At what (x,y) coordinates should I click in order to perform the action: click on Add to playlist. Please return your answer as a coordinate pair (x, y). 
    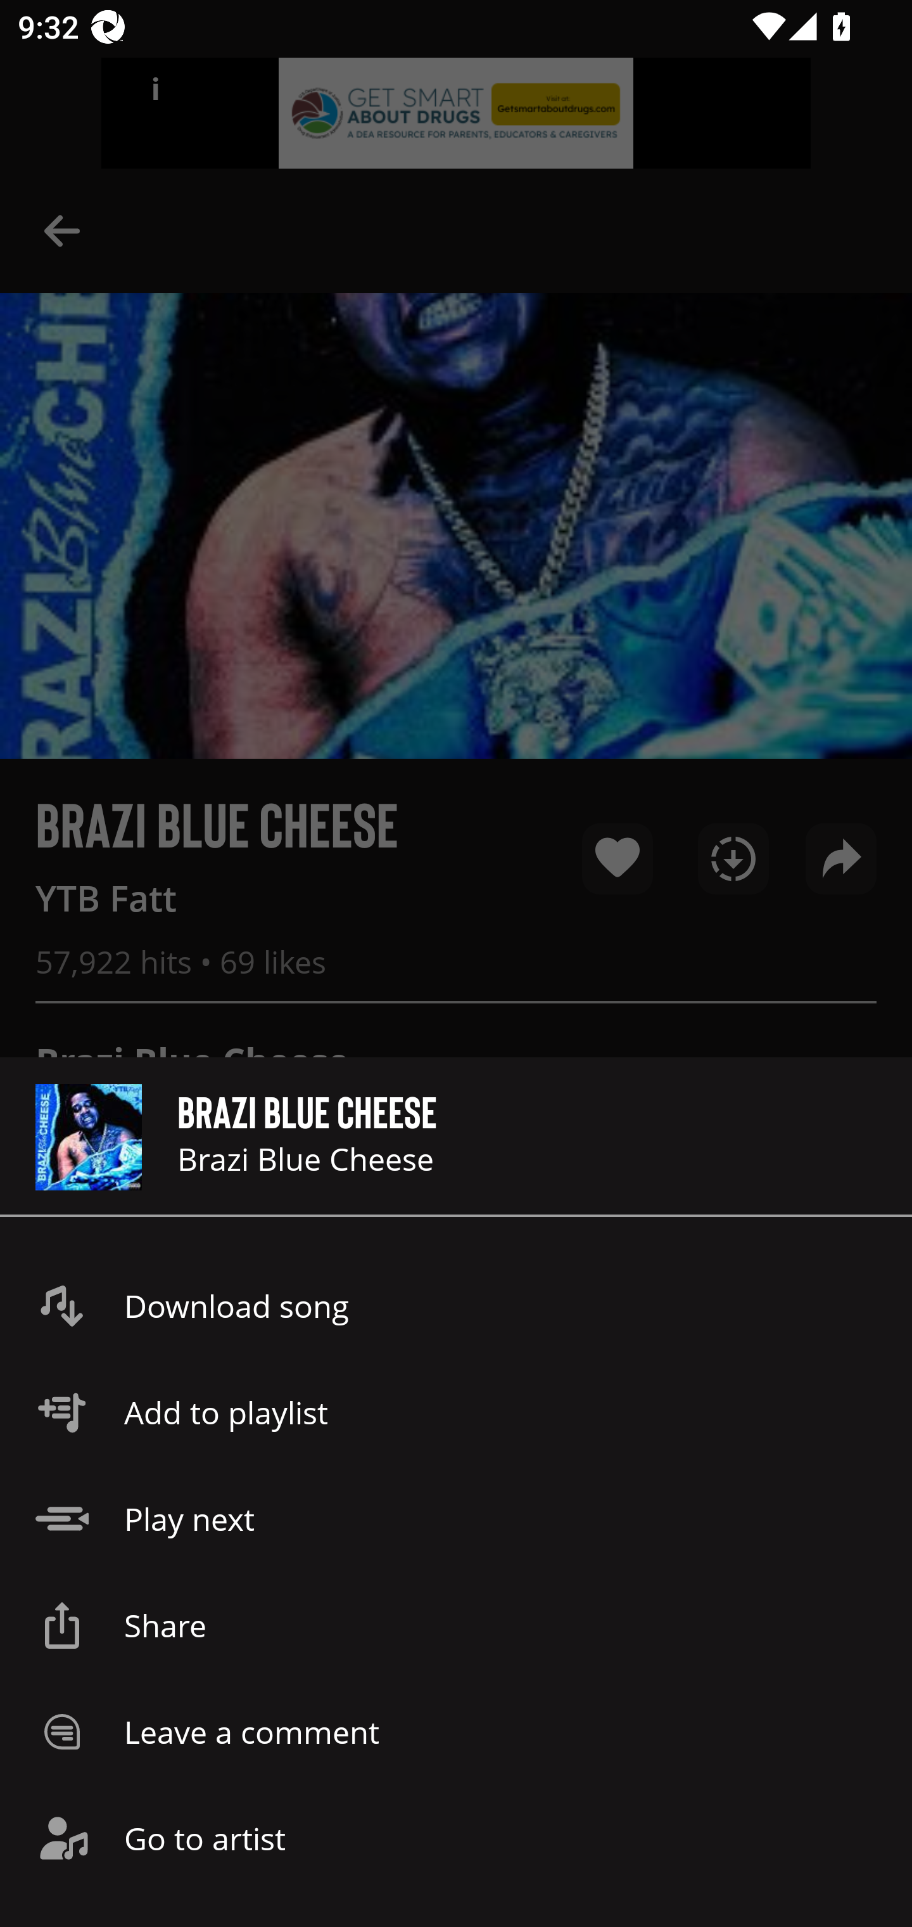
    Looking at the image, I should click on (456, 1412).